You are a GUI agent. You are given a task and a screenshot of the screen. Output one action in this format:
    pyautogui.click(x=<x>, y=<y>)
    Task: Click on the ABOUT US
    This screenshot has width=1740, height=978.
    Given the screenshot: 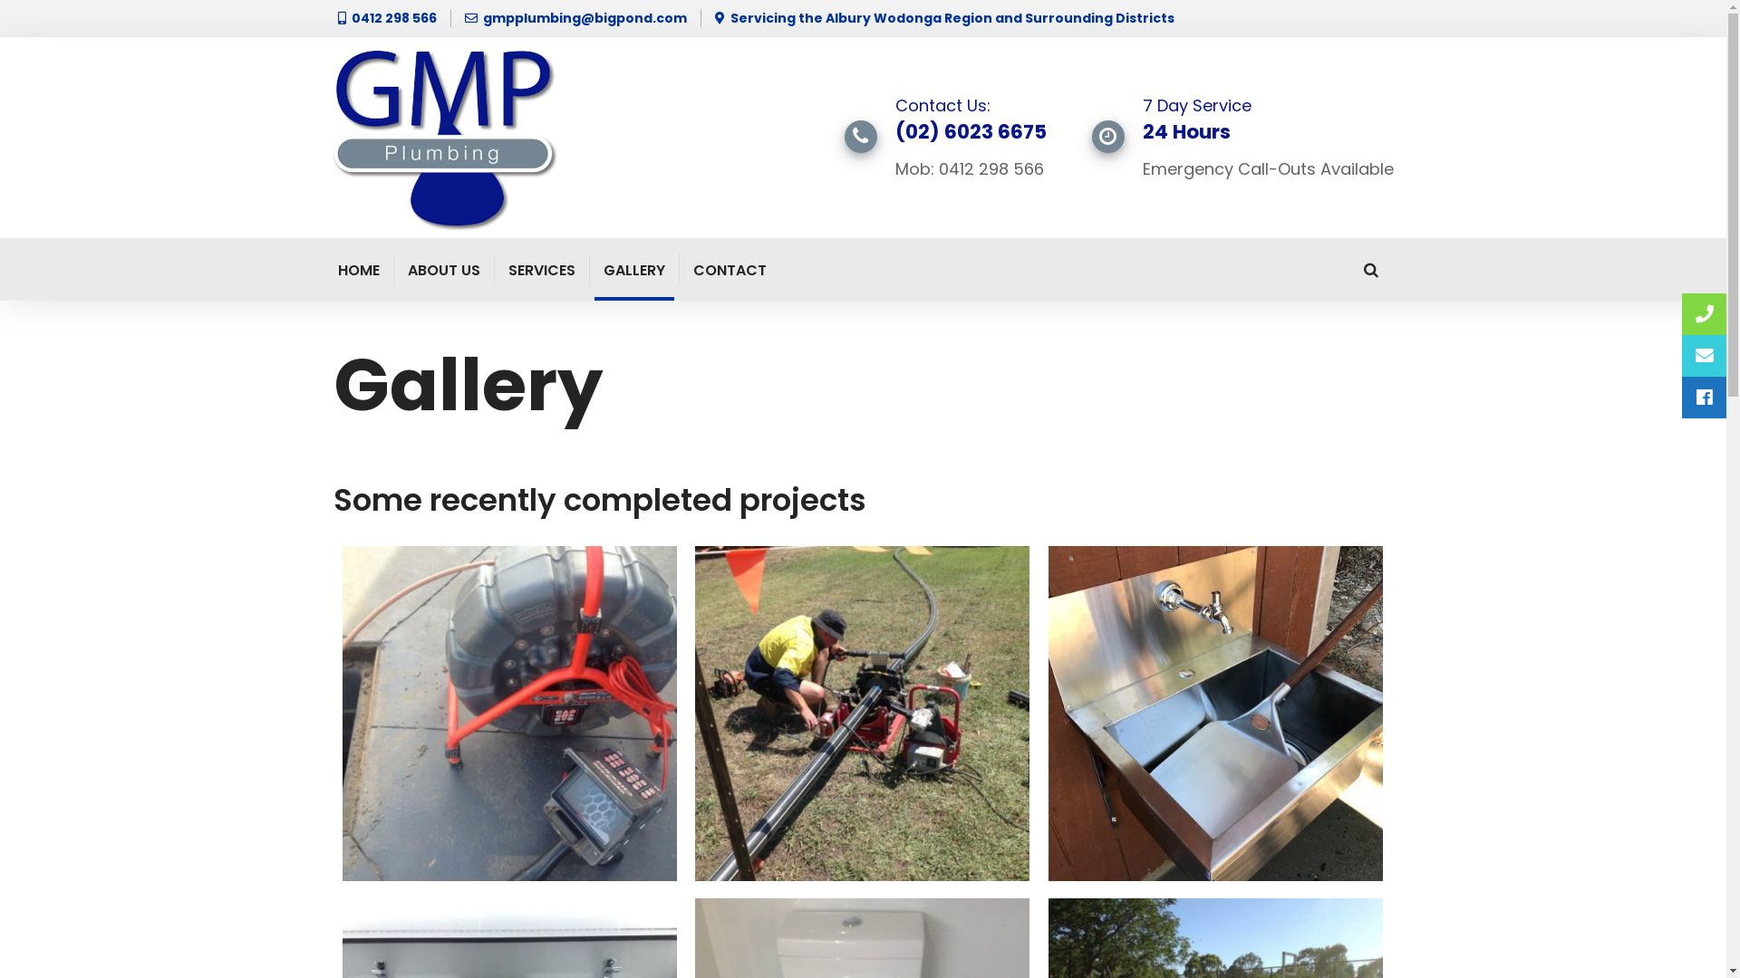 What is the action you would take?
    pyautogui.click(x=444, y=270)
    